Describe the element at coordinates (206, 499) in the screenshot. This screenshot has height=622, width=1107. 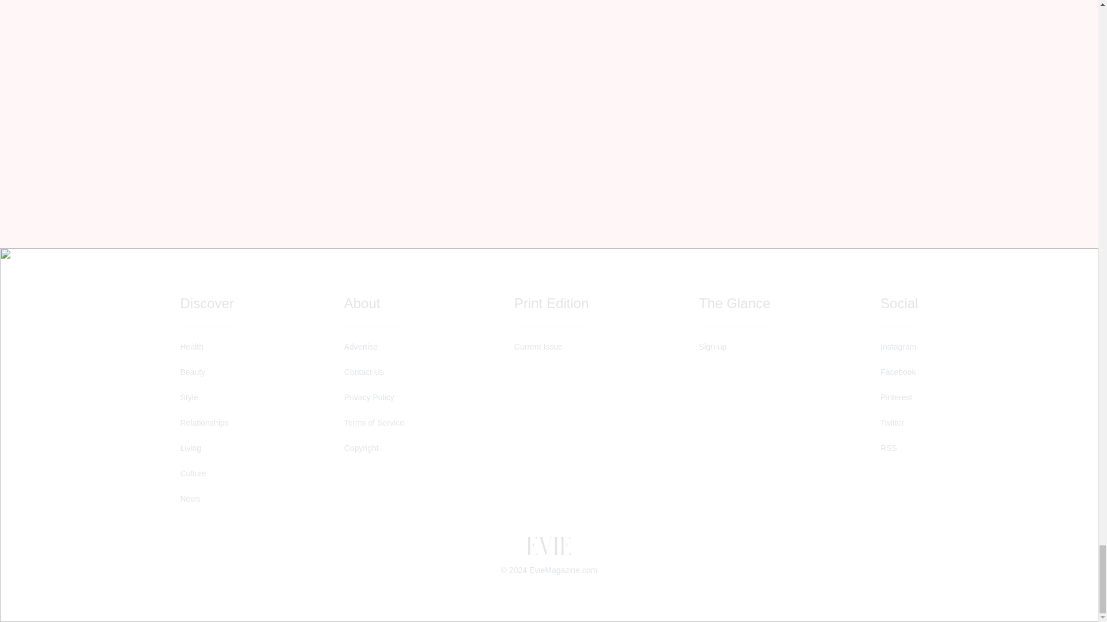
I see `News` at that location.